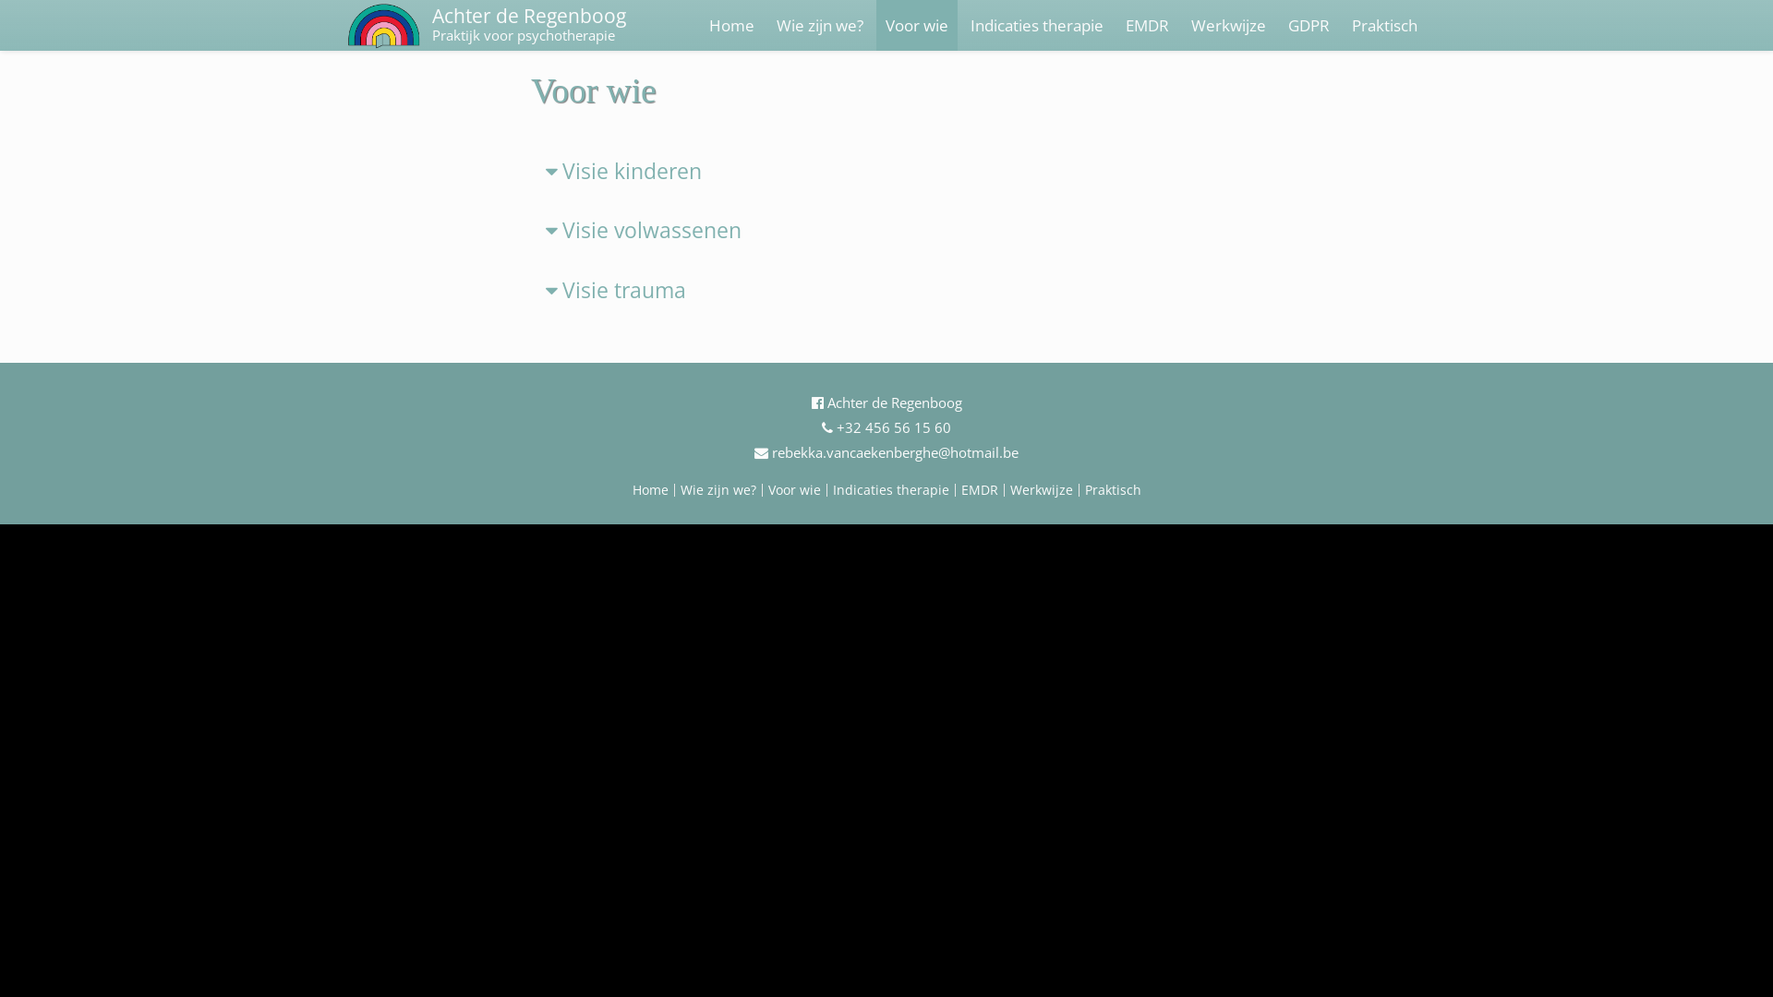 This screenshot has width=1773, height=997. I want to click on +32 456 56 15 60, so click(886, 427).